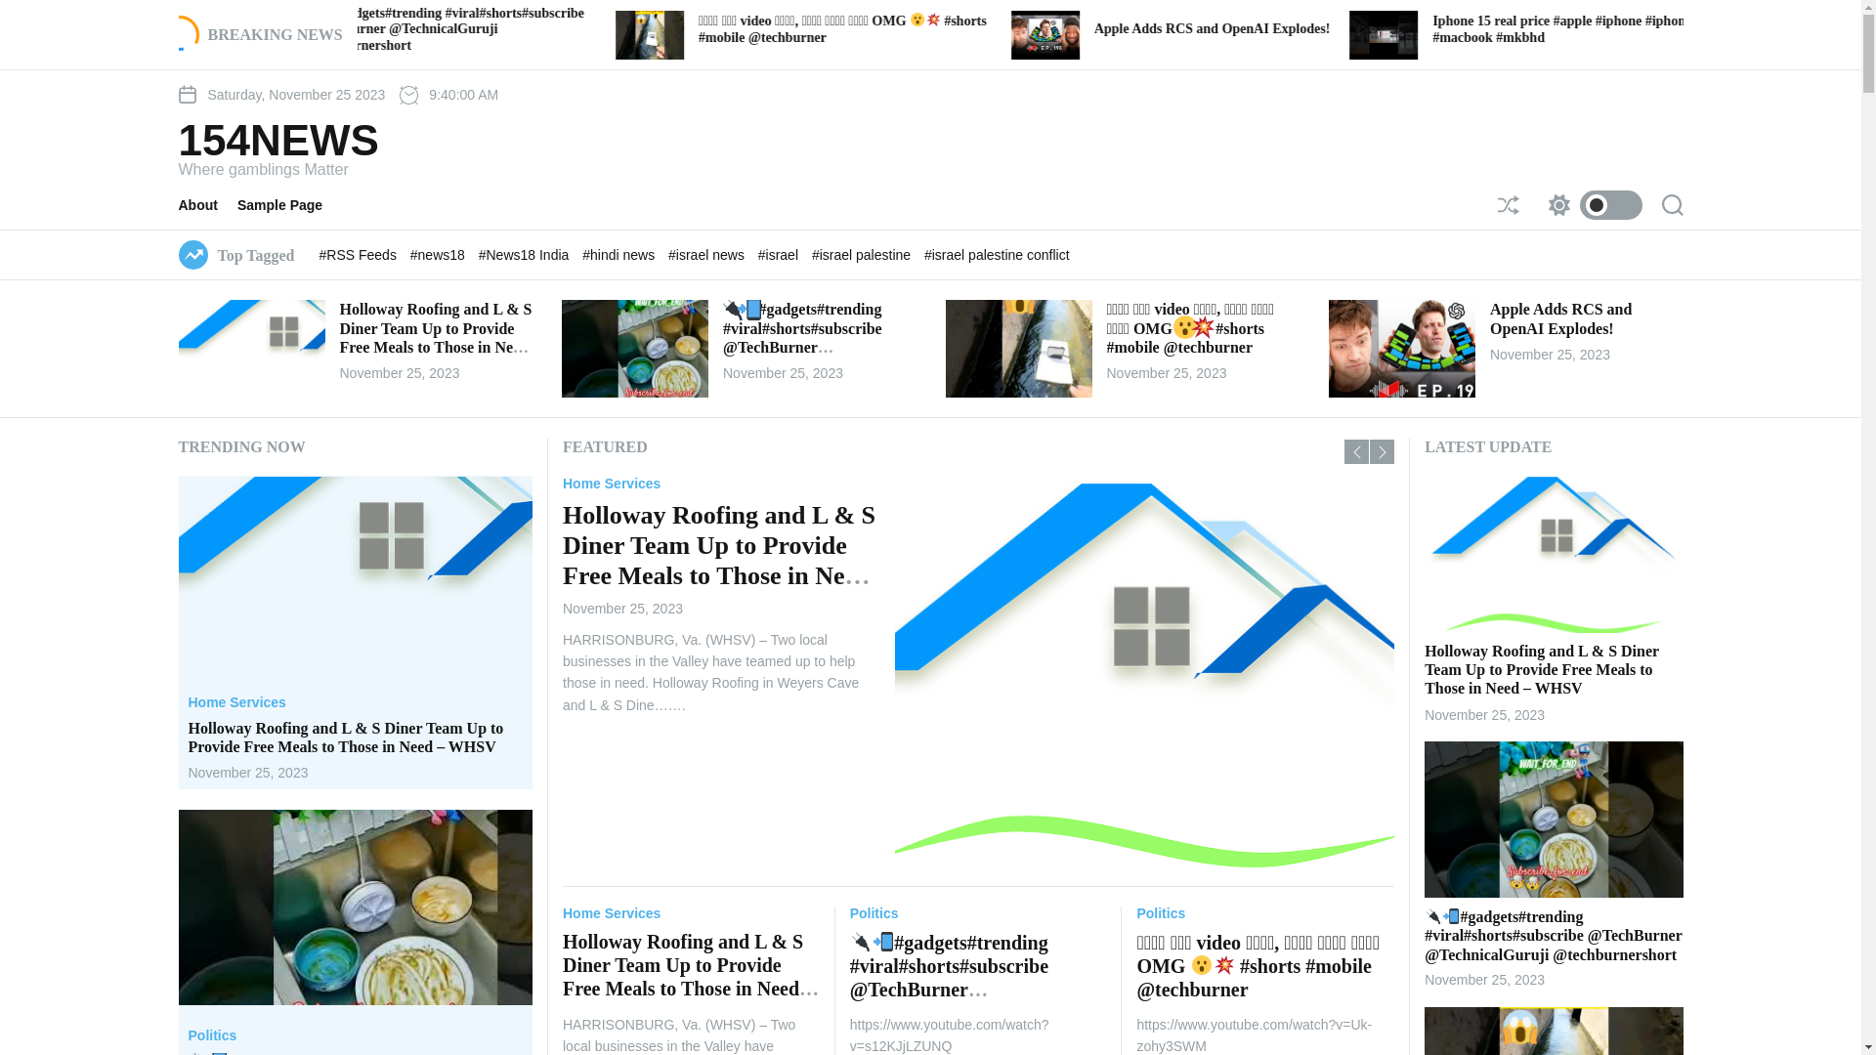 The image size is (1876, 1055). Describe the element at coordinates (612, 484) in the screenshot. I see `Home Services` at that location.